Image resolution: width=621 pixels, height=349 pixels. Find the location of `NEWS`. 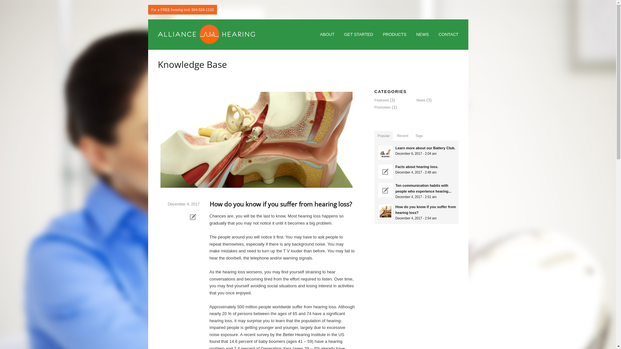

NEWS is located at coordinates (422, 35).